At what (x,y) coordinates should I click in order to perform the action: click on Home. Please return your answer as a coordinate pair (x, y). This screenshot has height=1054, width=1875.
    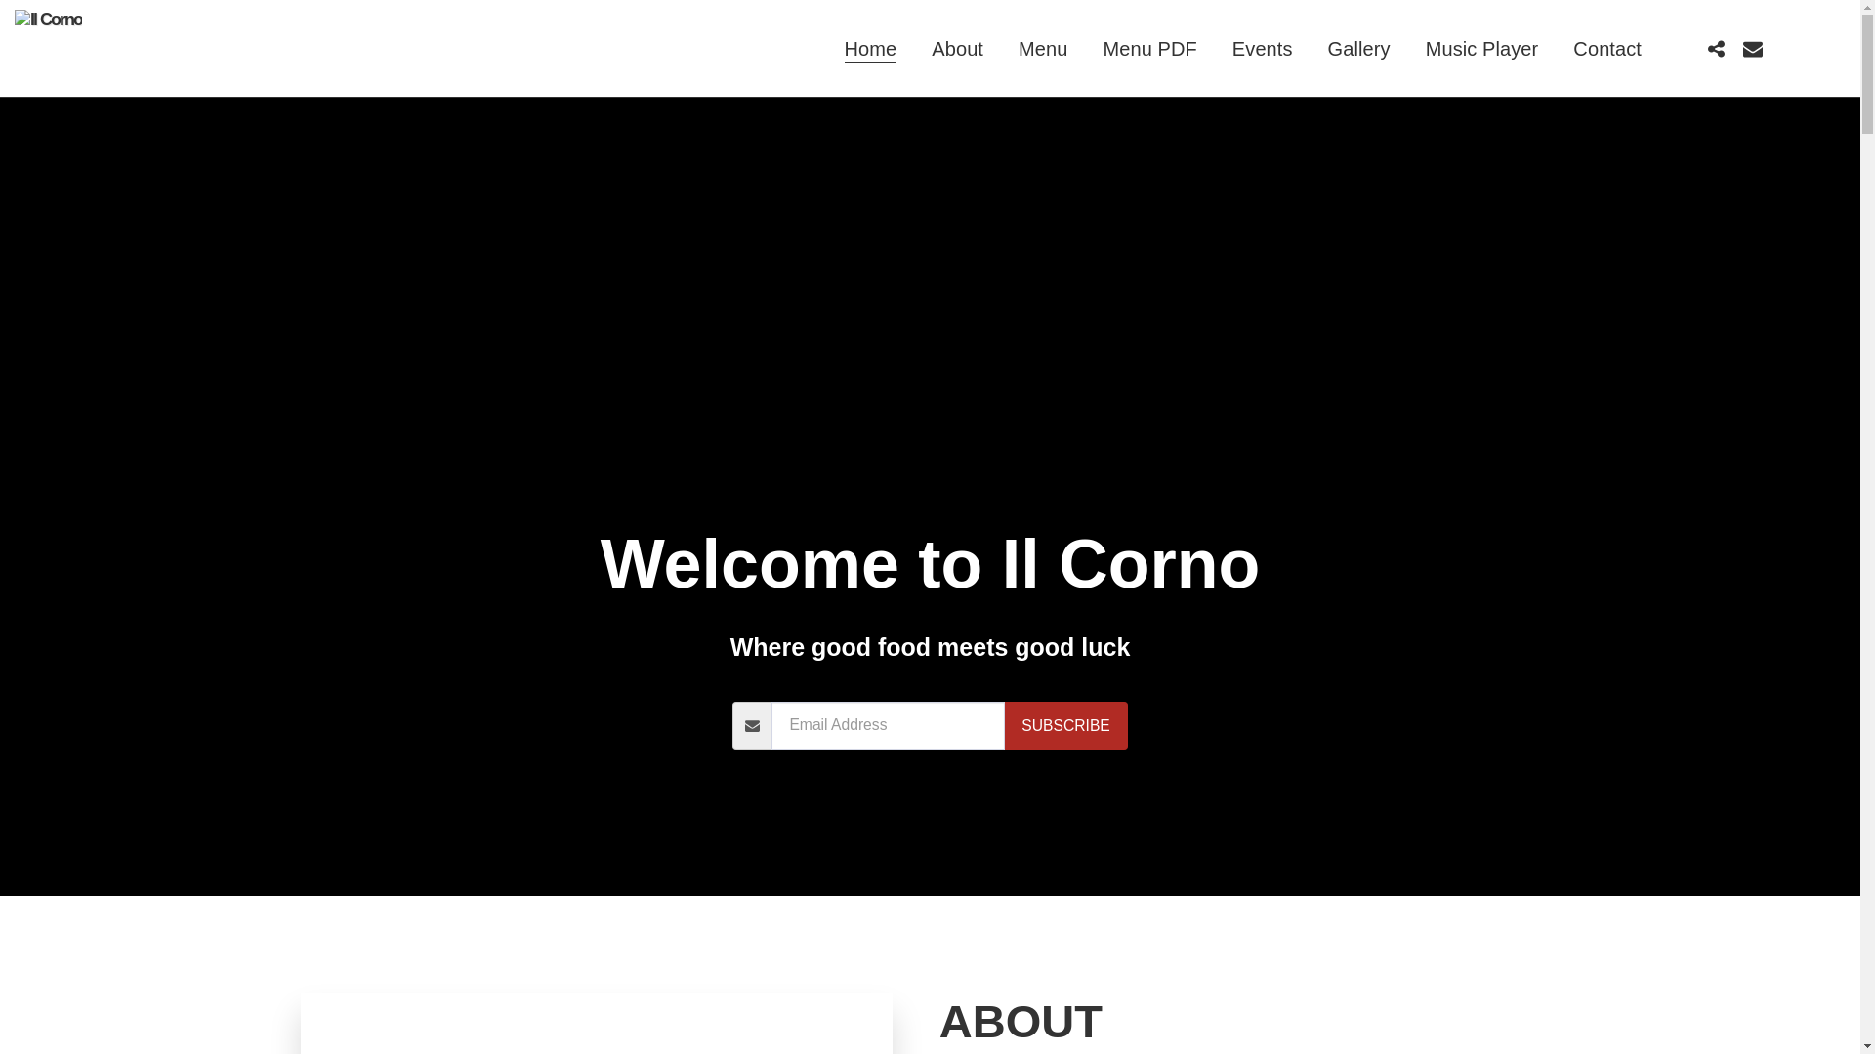
    Looking at the image, I should click on (871, 48).